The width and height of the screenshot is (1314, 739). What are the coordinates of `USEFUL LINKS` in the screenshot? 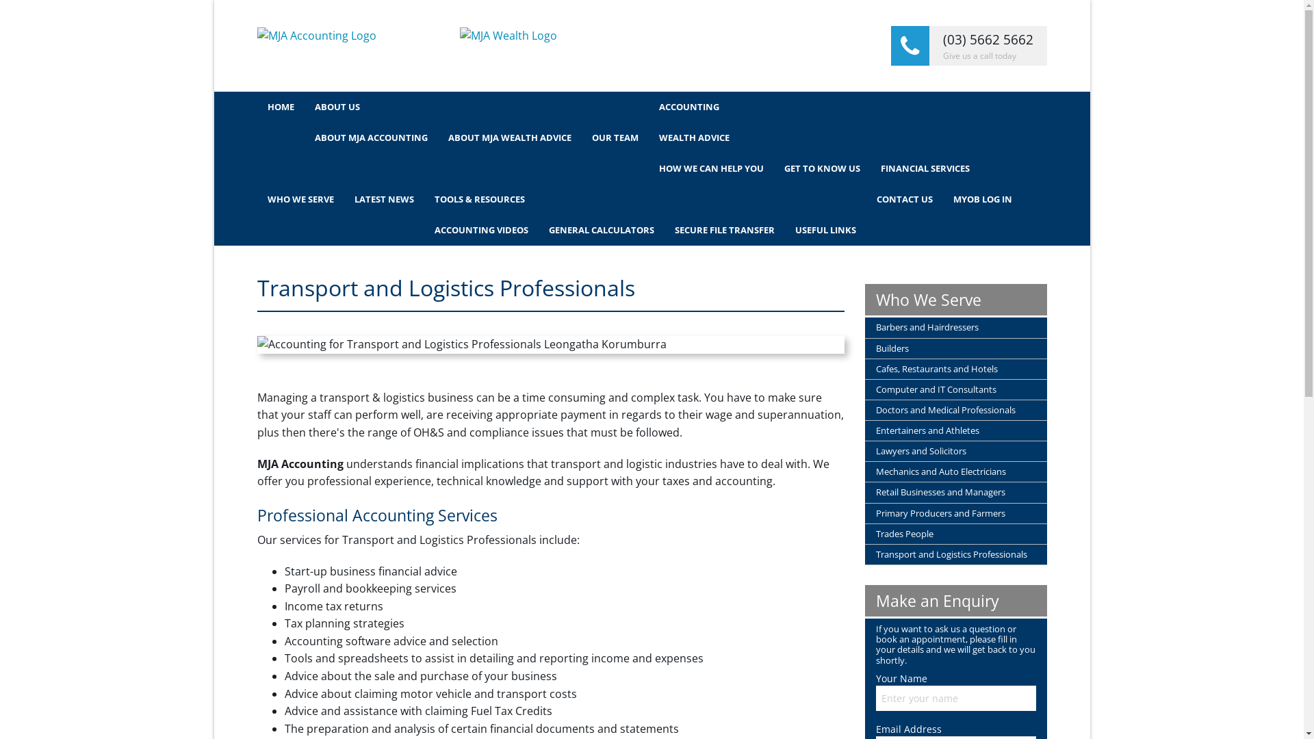 It's located at (825, 230).